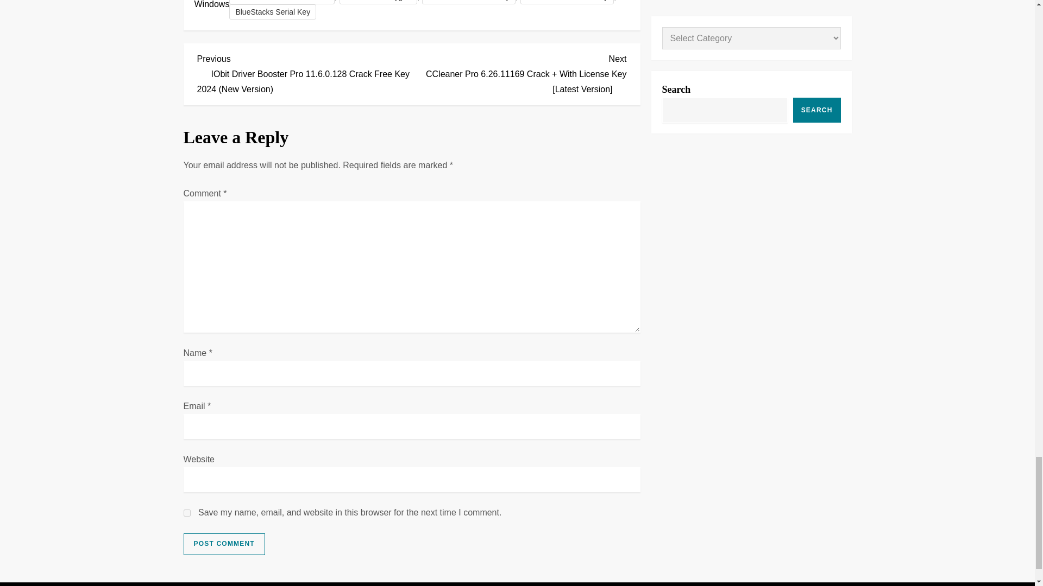 This screenshot has height=586, width=1043. I want to click on BlueStacks License Key, so click(468, 2).